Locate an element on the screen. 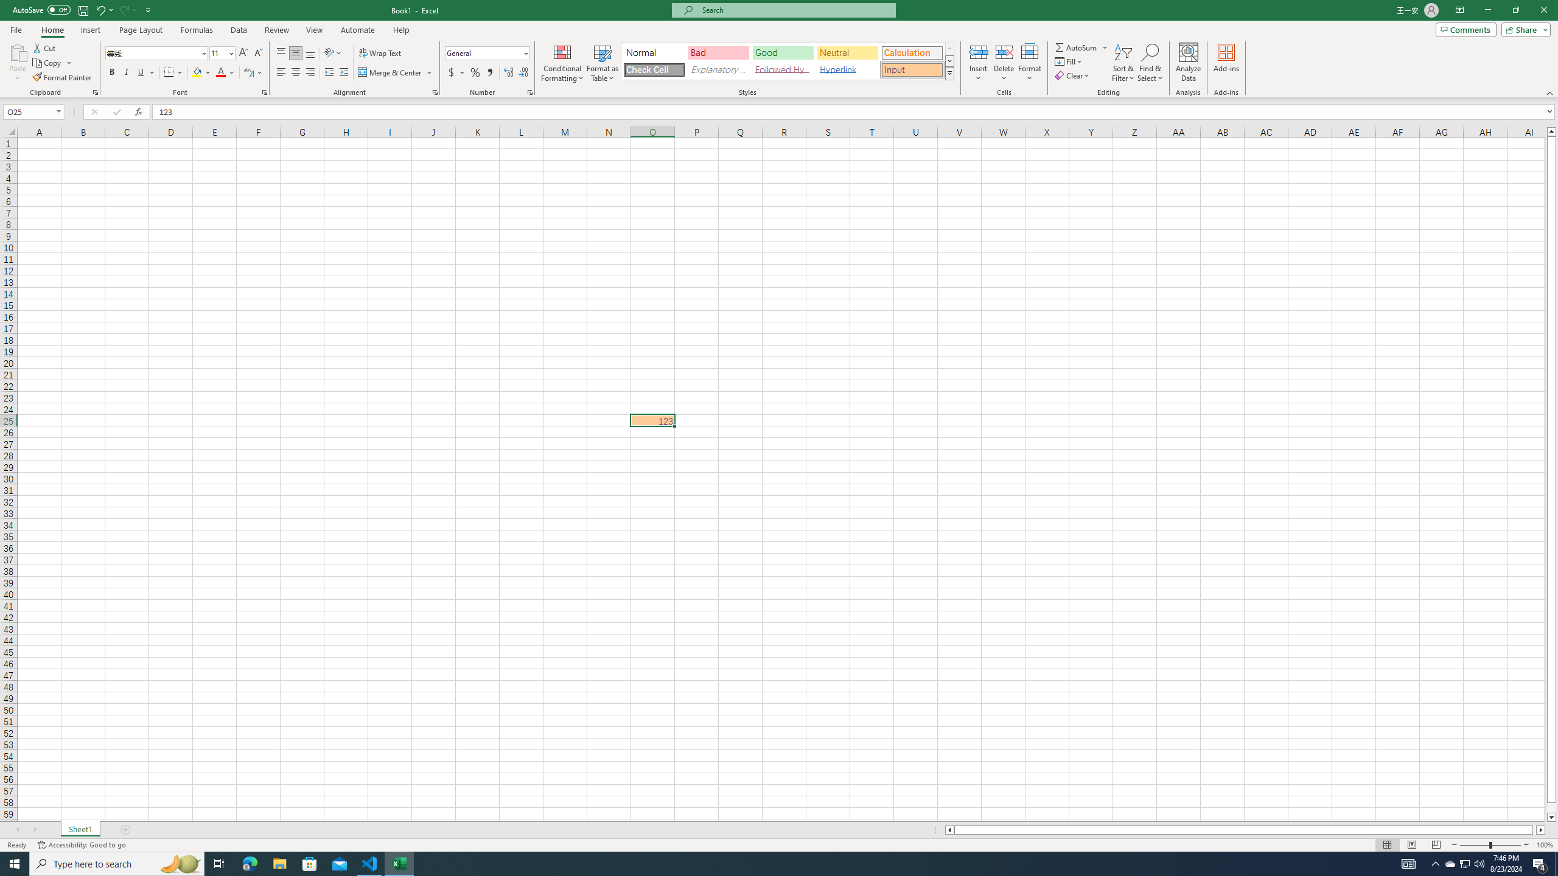 The image size is (1558, 876). Sort & Filter is located at coordinates (1123, 63).